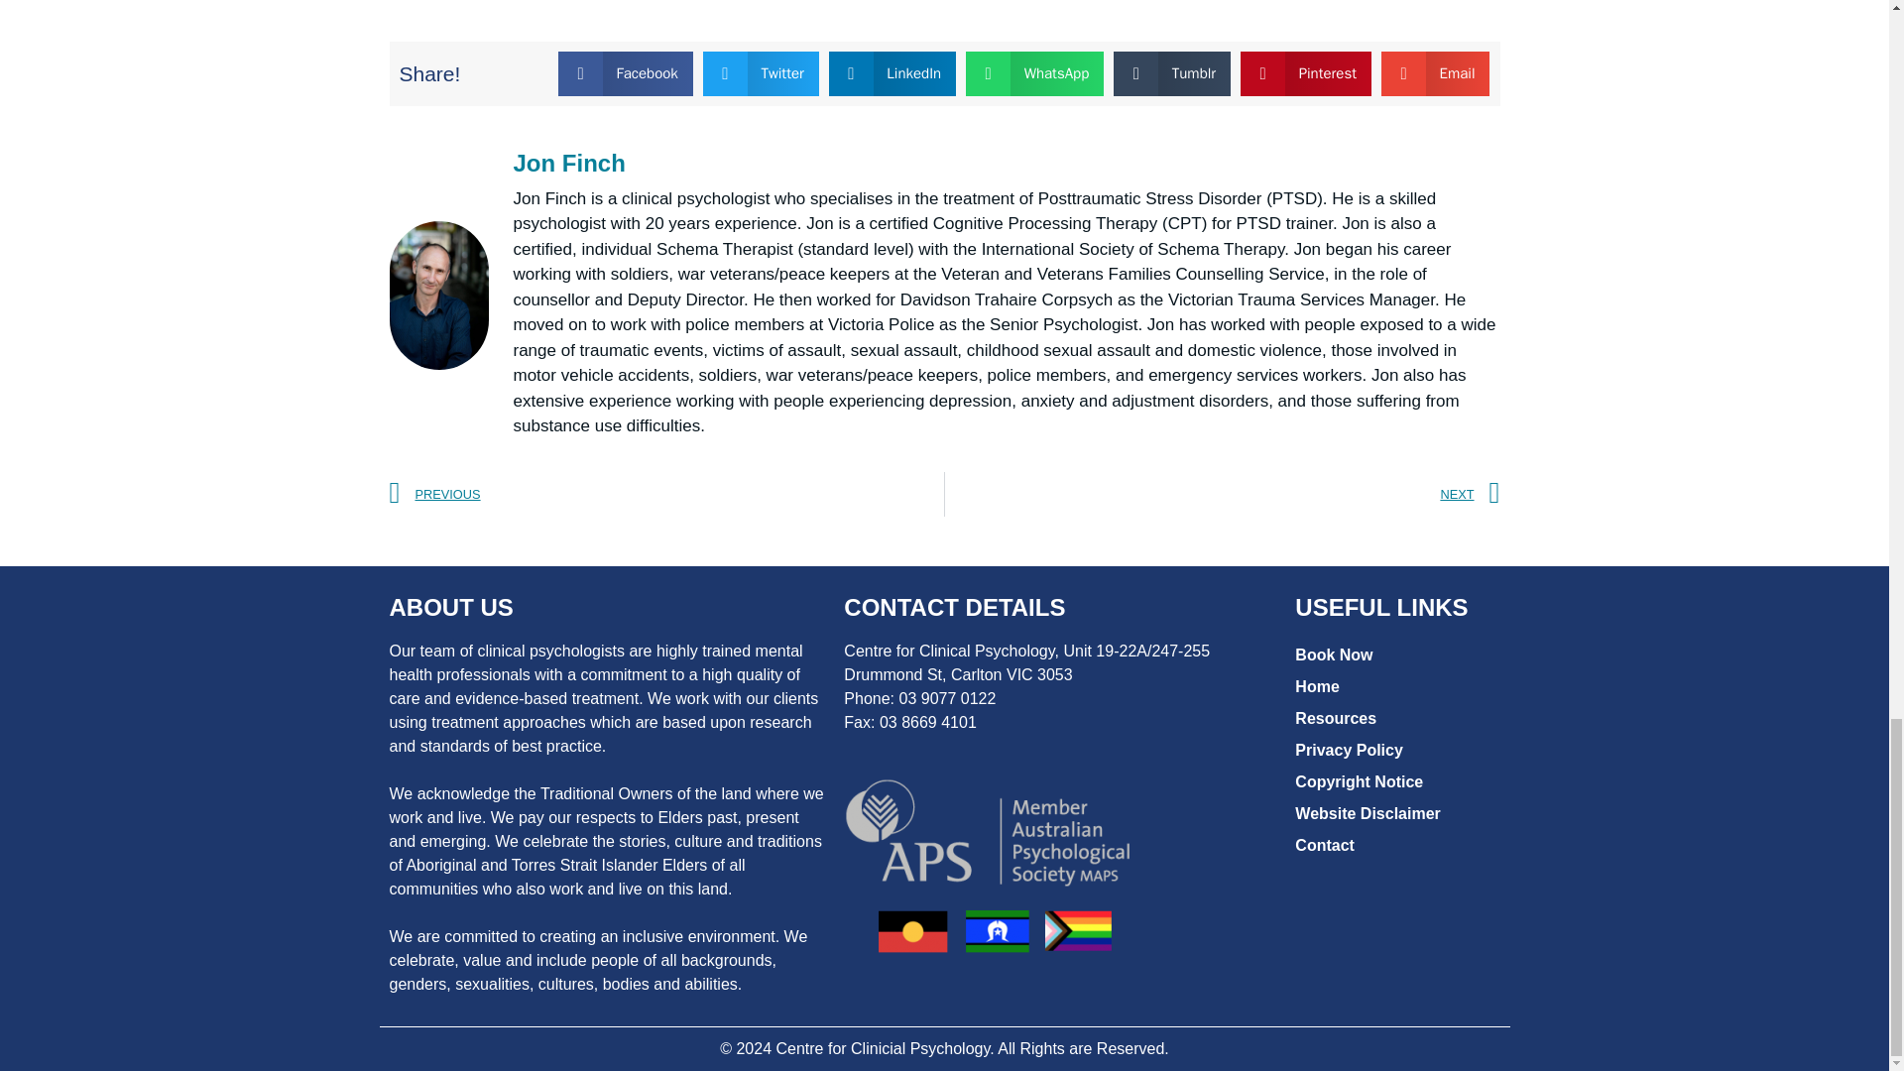 The image size is (1904, 1071). Describe the element at coordinates (1394, 750) in the screenshot. I see `Privacy Policy` at that location.